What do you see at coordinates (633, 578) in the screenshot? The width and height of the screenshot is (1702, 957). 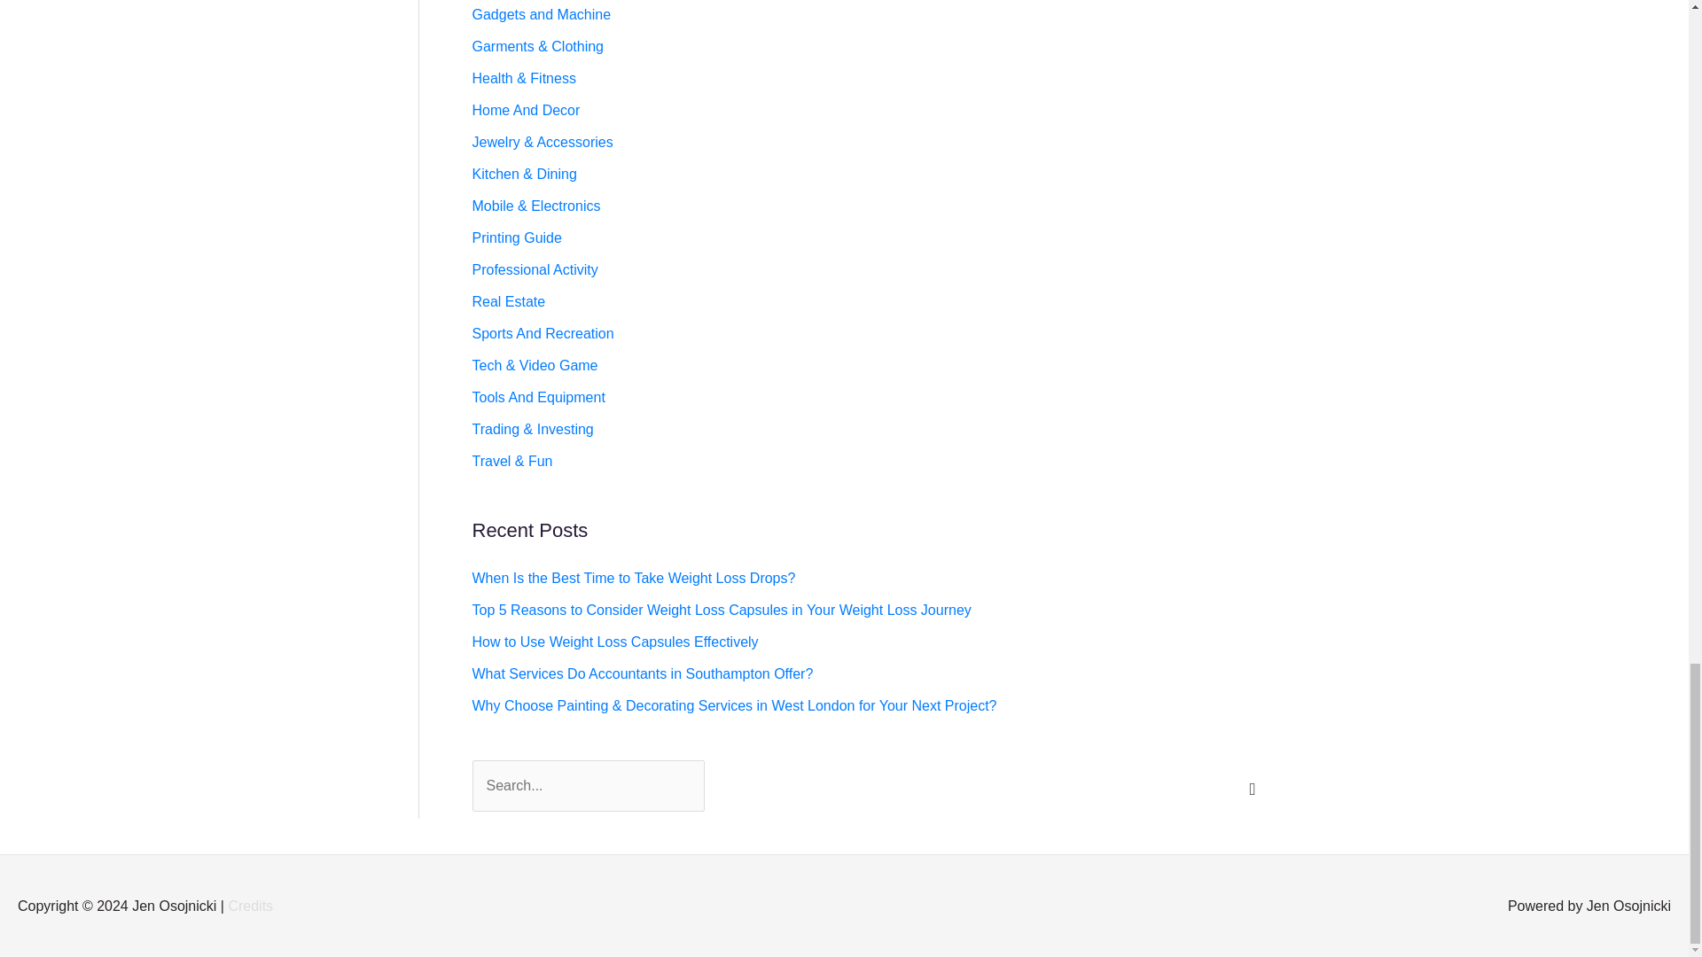 I see `When Is the Best Time to Take Weight Loss Drops?` at bounding box center [633, 578].